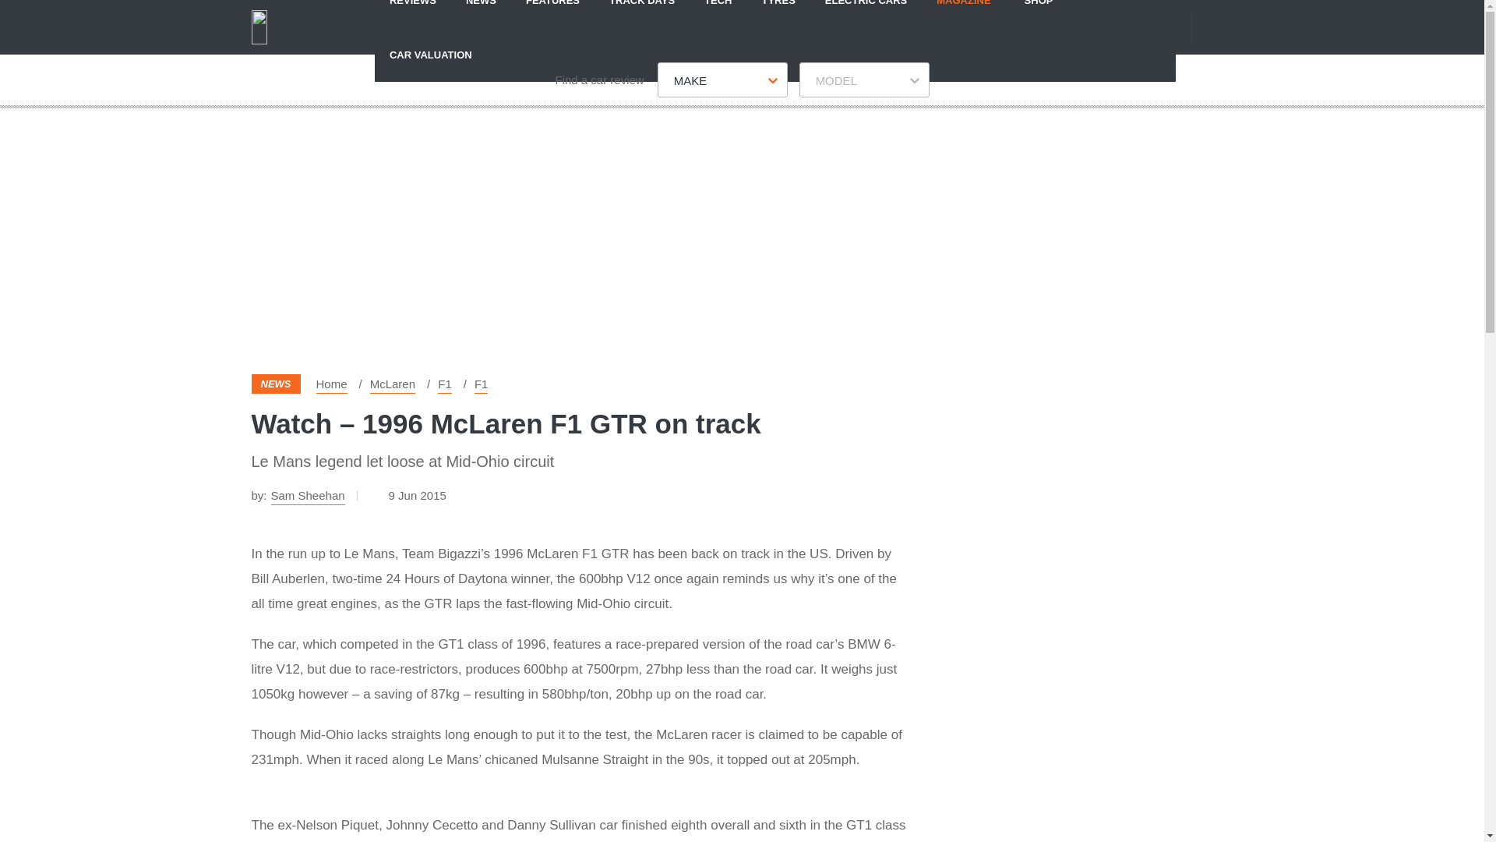  What do you see at coordinates (431, 54) in the screenshot?
I see `CAR VALUATION` at bounding box center [431, 54].